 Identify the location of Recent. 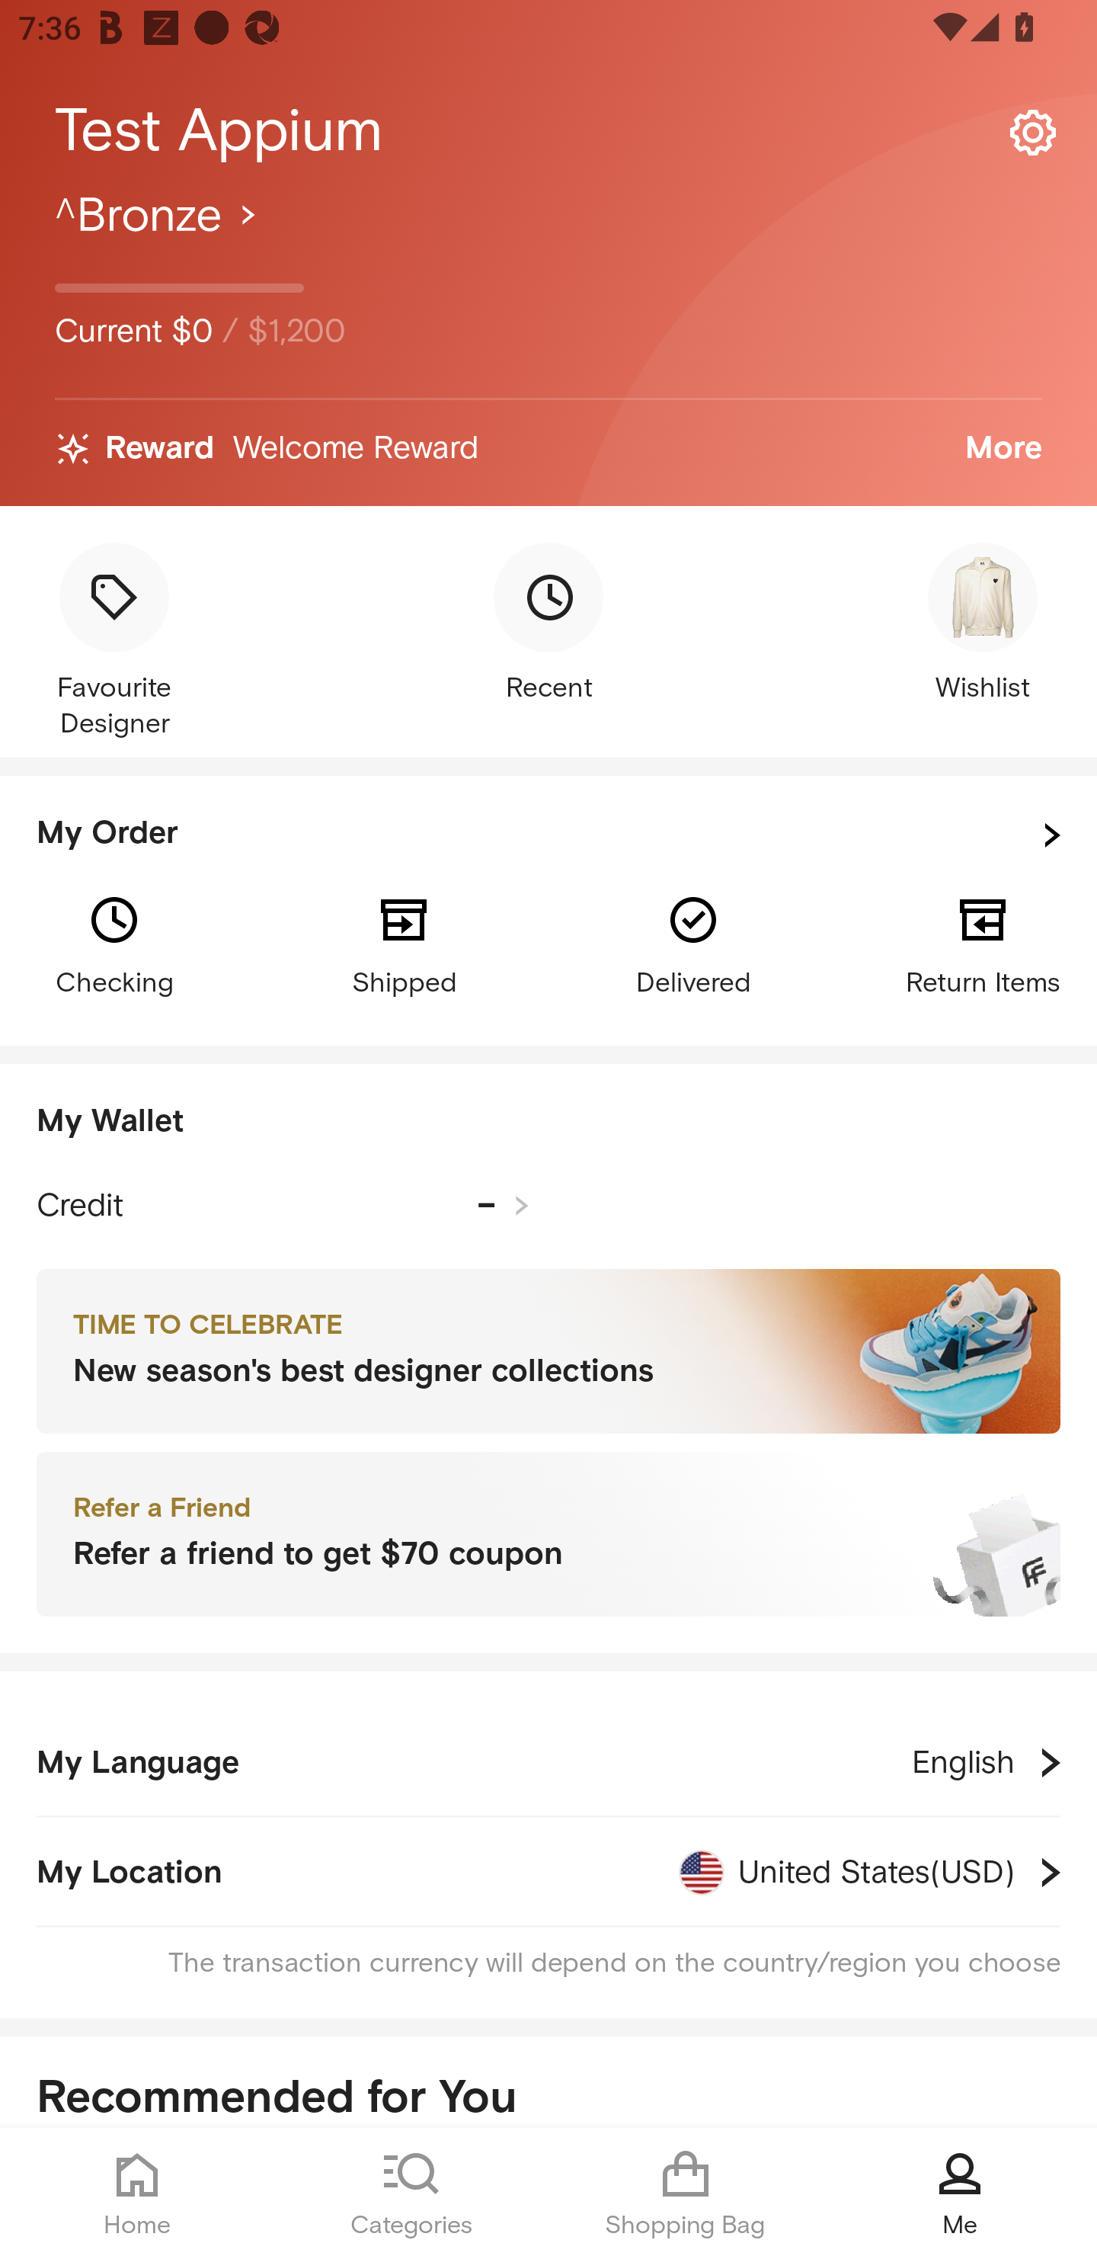
(548, 625).